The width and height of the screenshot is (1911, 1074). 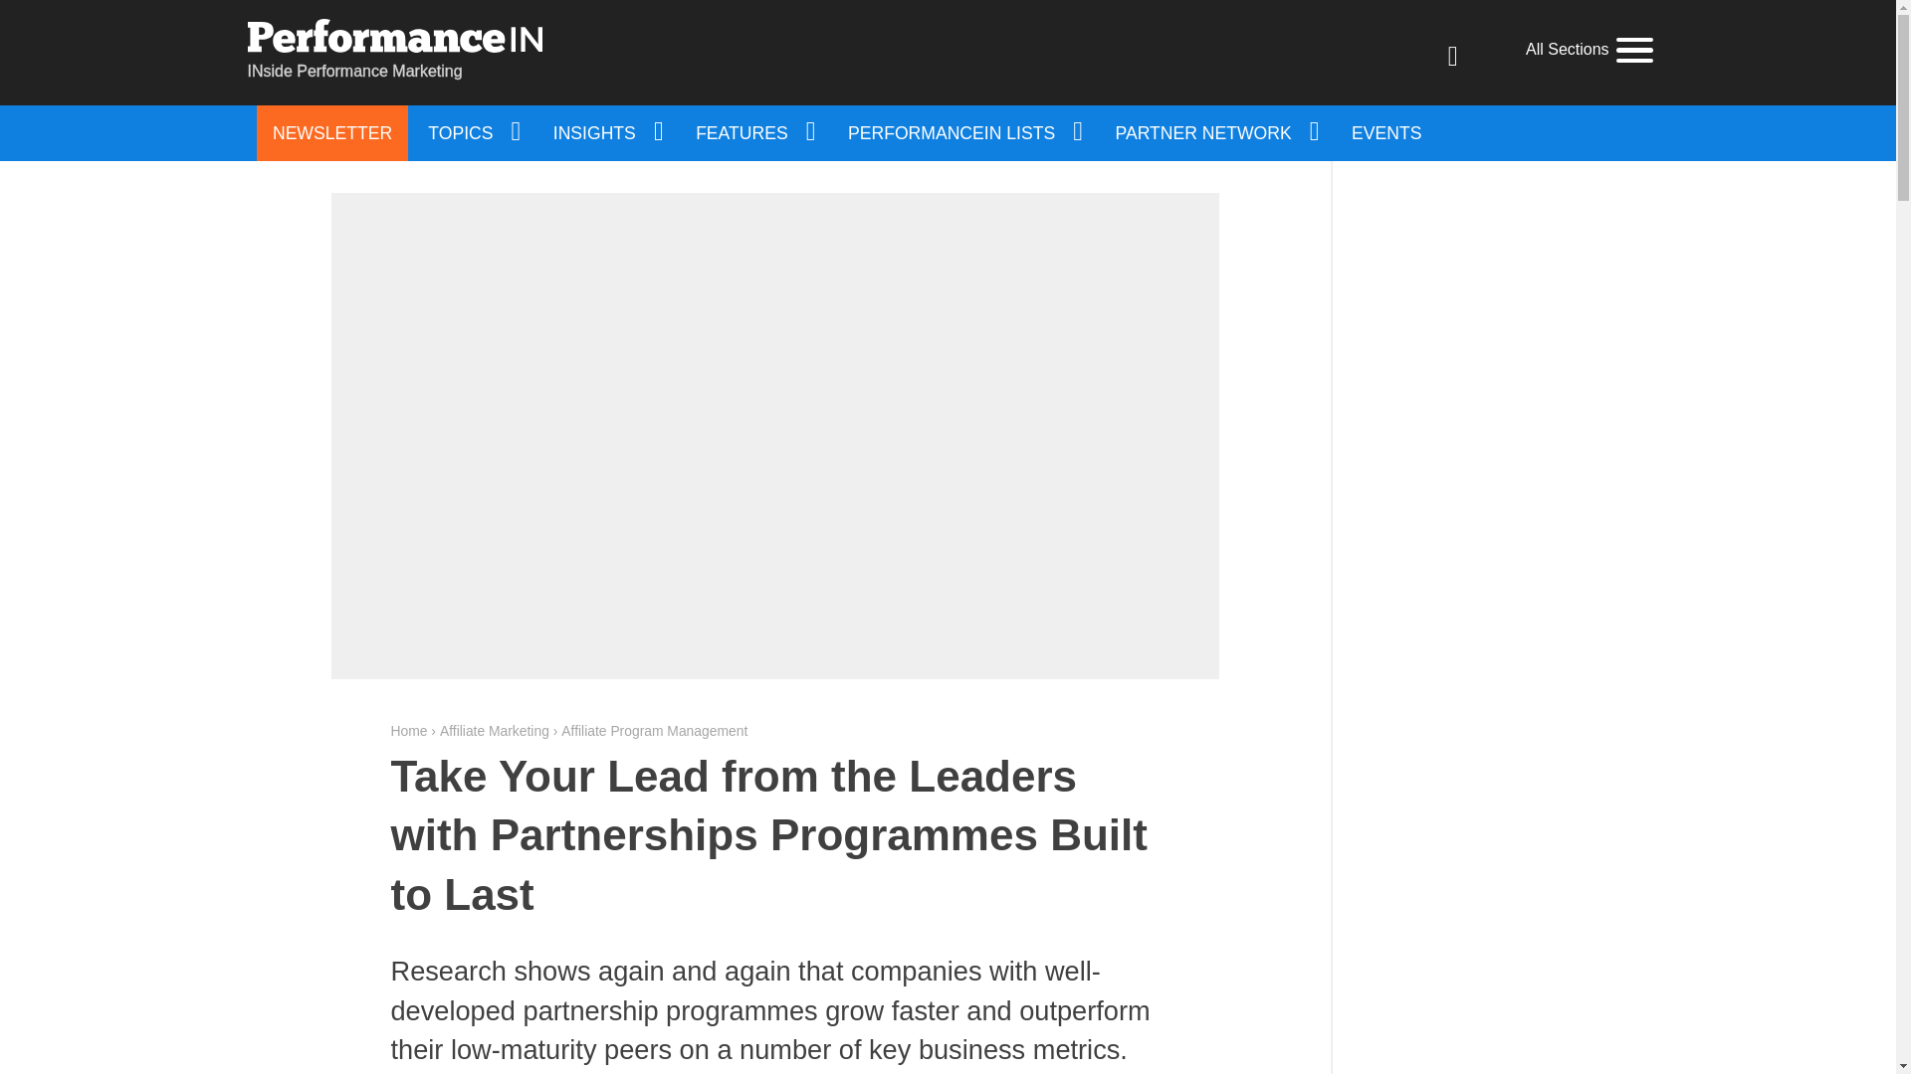 What do you see at coordinates (472, 133) in the screenshot?
I see `TOPICS` at bounding box center [472, 133].